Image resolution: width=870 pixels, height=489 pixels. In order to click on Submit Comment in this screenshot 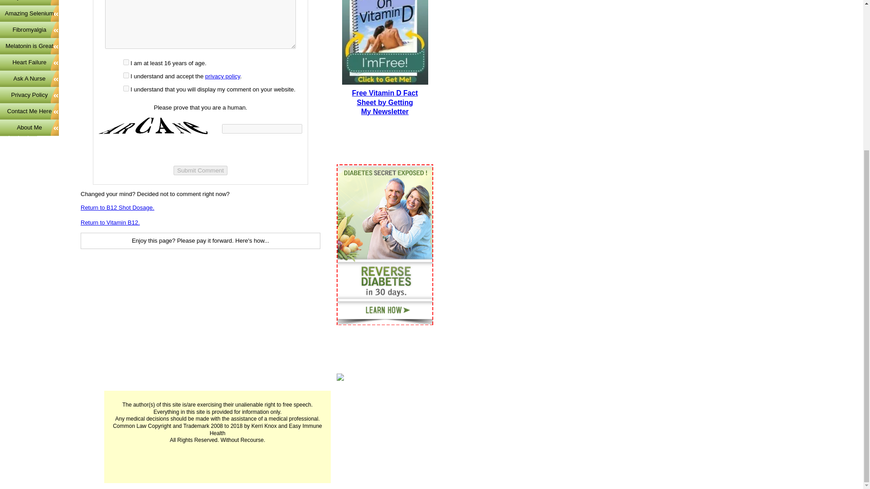, I will do `click(118, 207)`.